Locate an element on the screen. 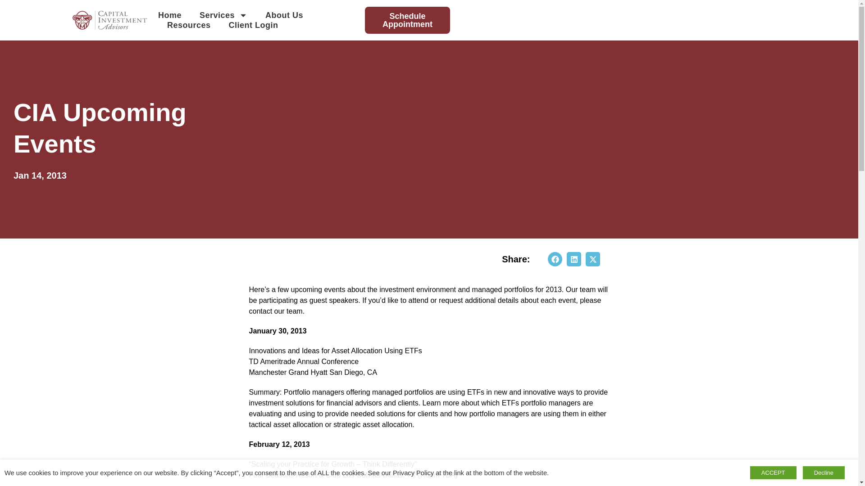  Services is located at coordinates (223, 15).